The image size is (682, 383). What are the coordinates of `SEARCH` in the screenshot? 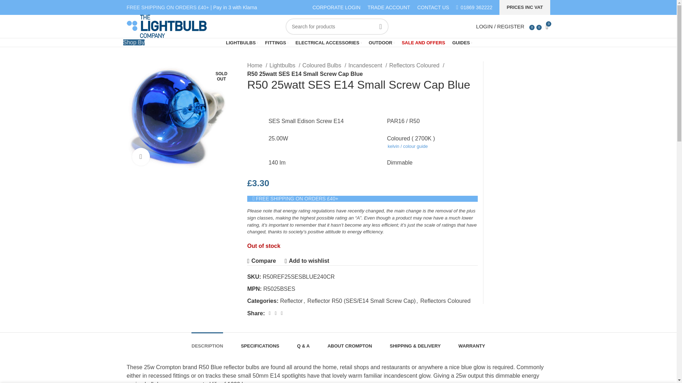 It's located at (380, 26).